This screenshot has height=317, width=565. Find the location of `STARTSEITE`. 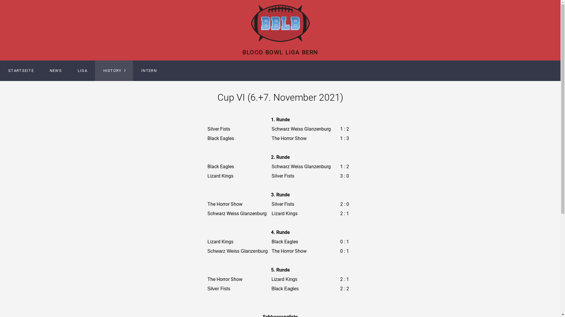

STARTSEITE is located at coordinates (21, 71).